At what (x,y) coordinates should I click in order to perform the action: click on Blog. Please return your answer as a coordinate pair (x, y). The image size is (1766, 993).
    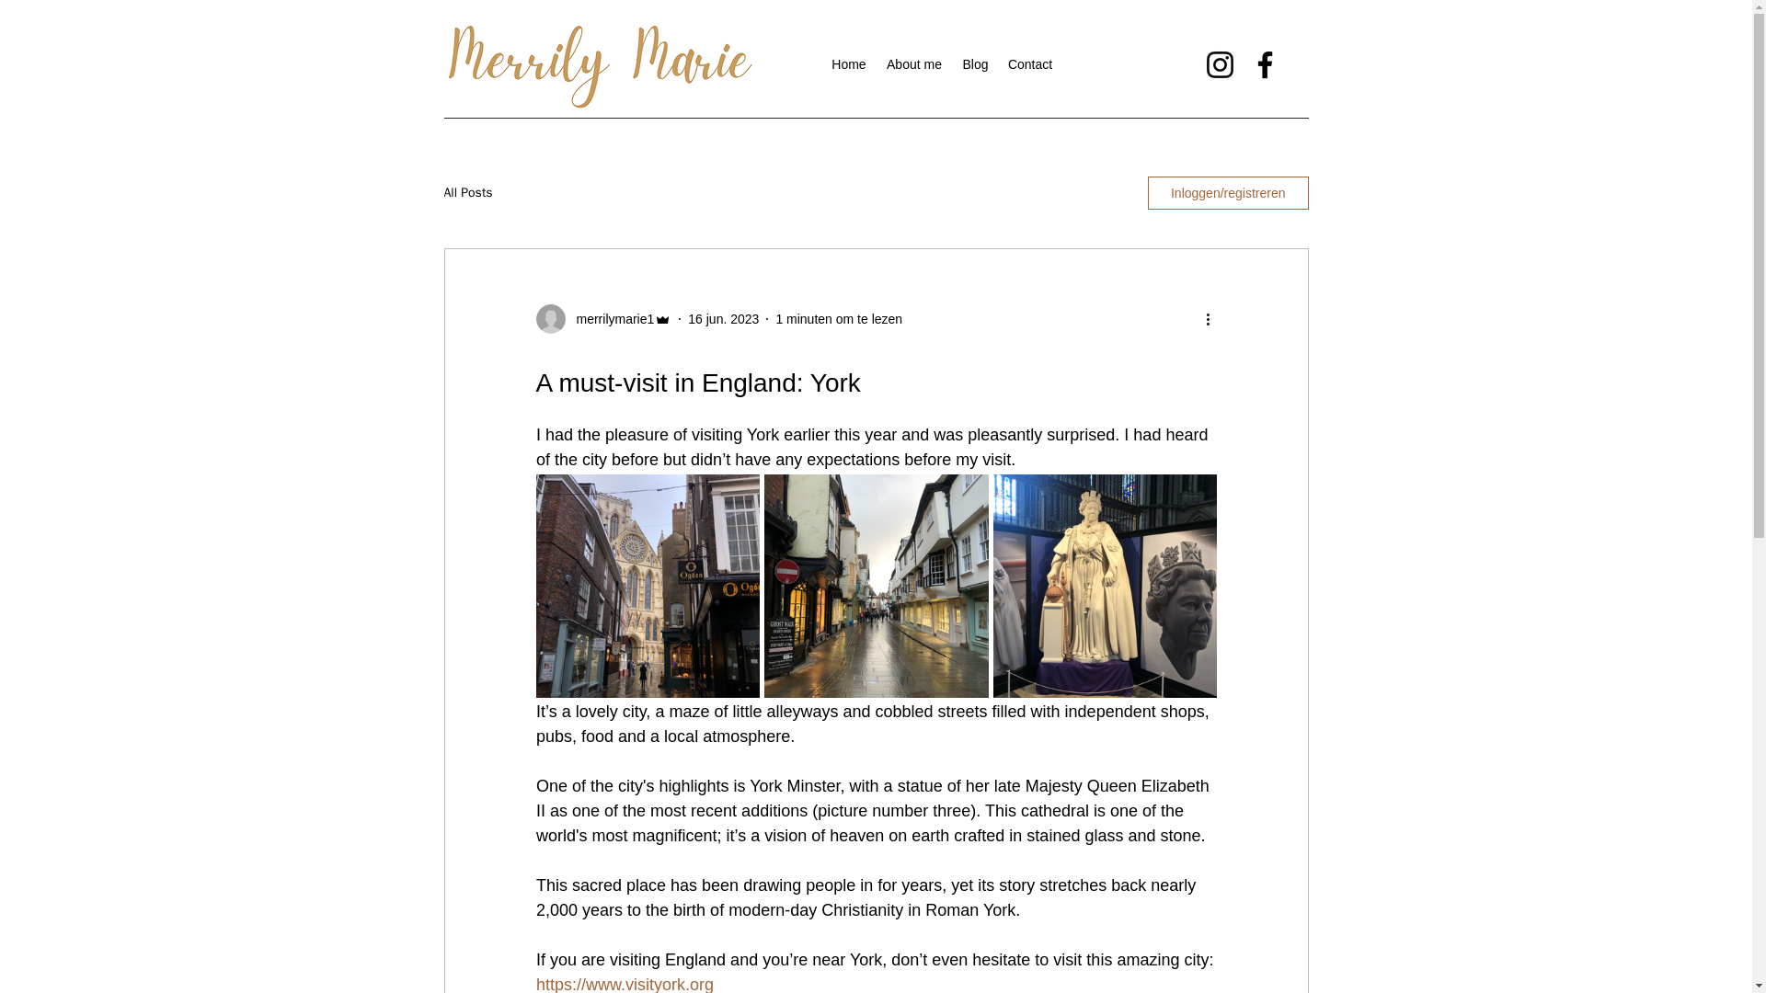
    Looking at the image, I should click on (975, 64).